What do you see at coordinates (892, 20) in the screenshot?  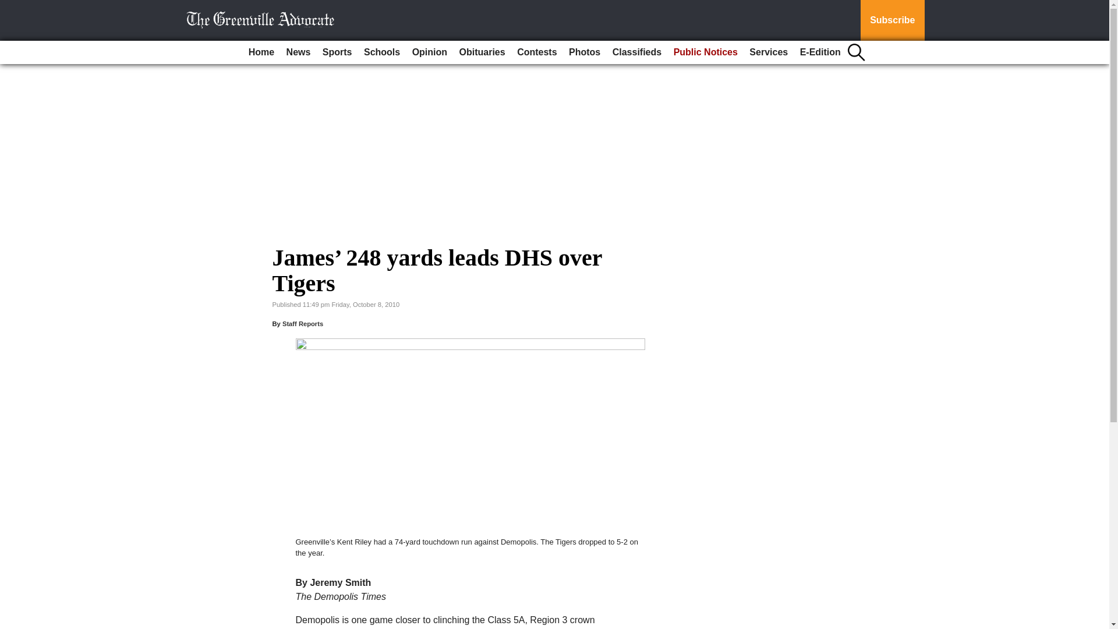 I see `Subscribe` at bounding box center [892, 20].